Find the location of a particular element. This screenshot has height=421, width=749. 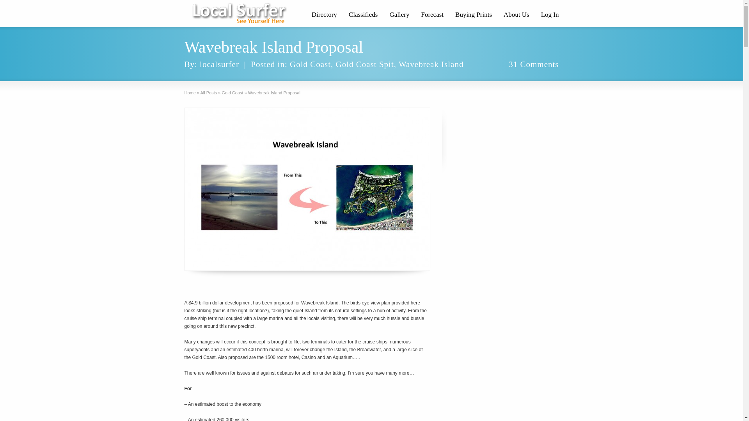

Forecast is located at coordinates (432, 16).